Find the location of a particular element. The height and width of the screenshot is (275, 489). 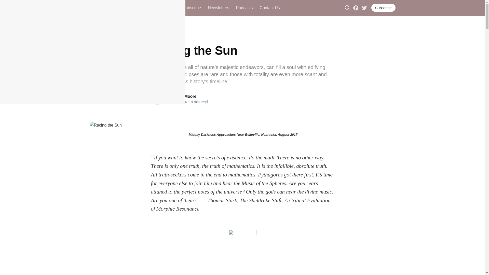

About is located at coordinates (171, 8).